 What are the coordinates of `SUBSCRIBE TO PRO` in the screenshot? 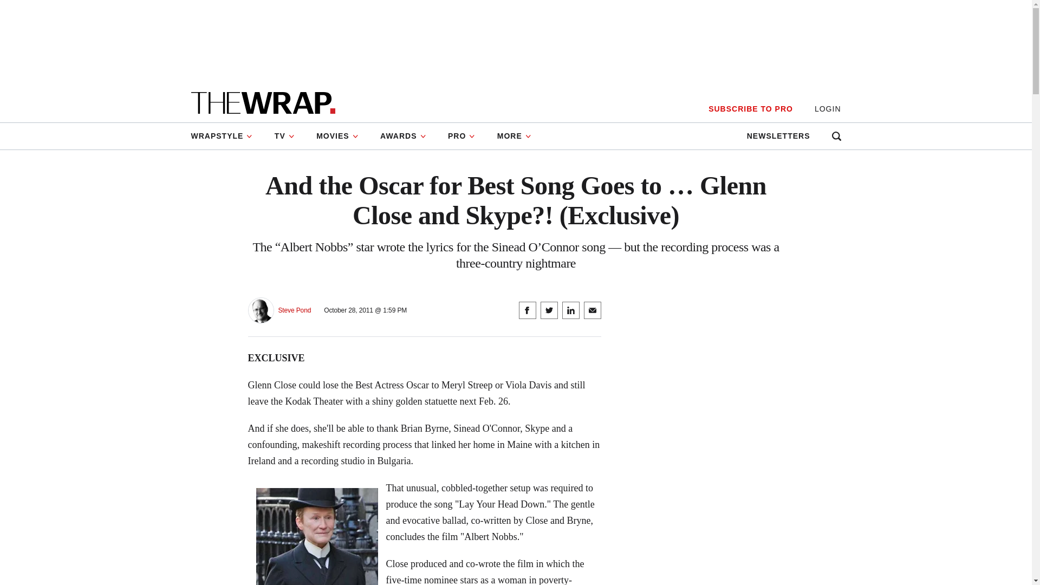 It's located at (750, 109).